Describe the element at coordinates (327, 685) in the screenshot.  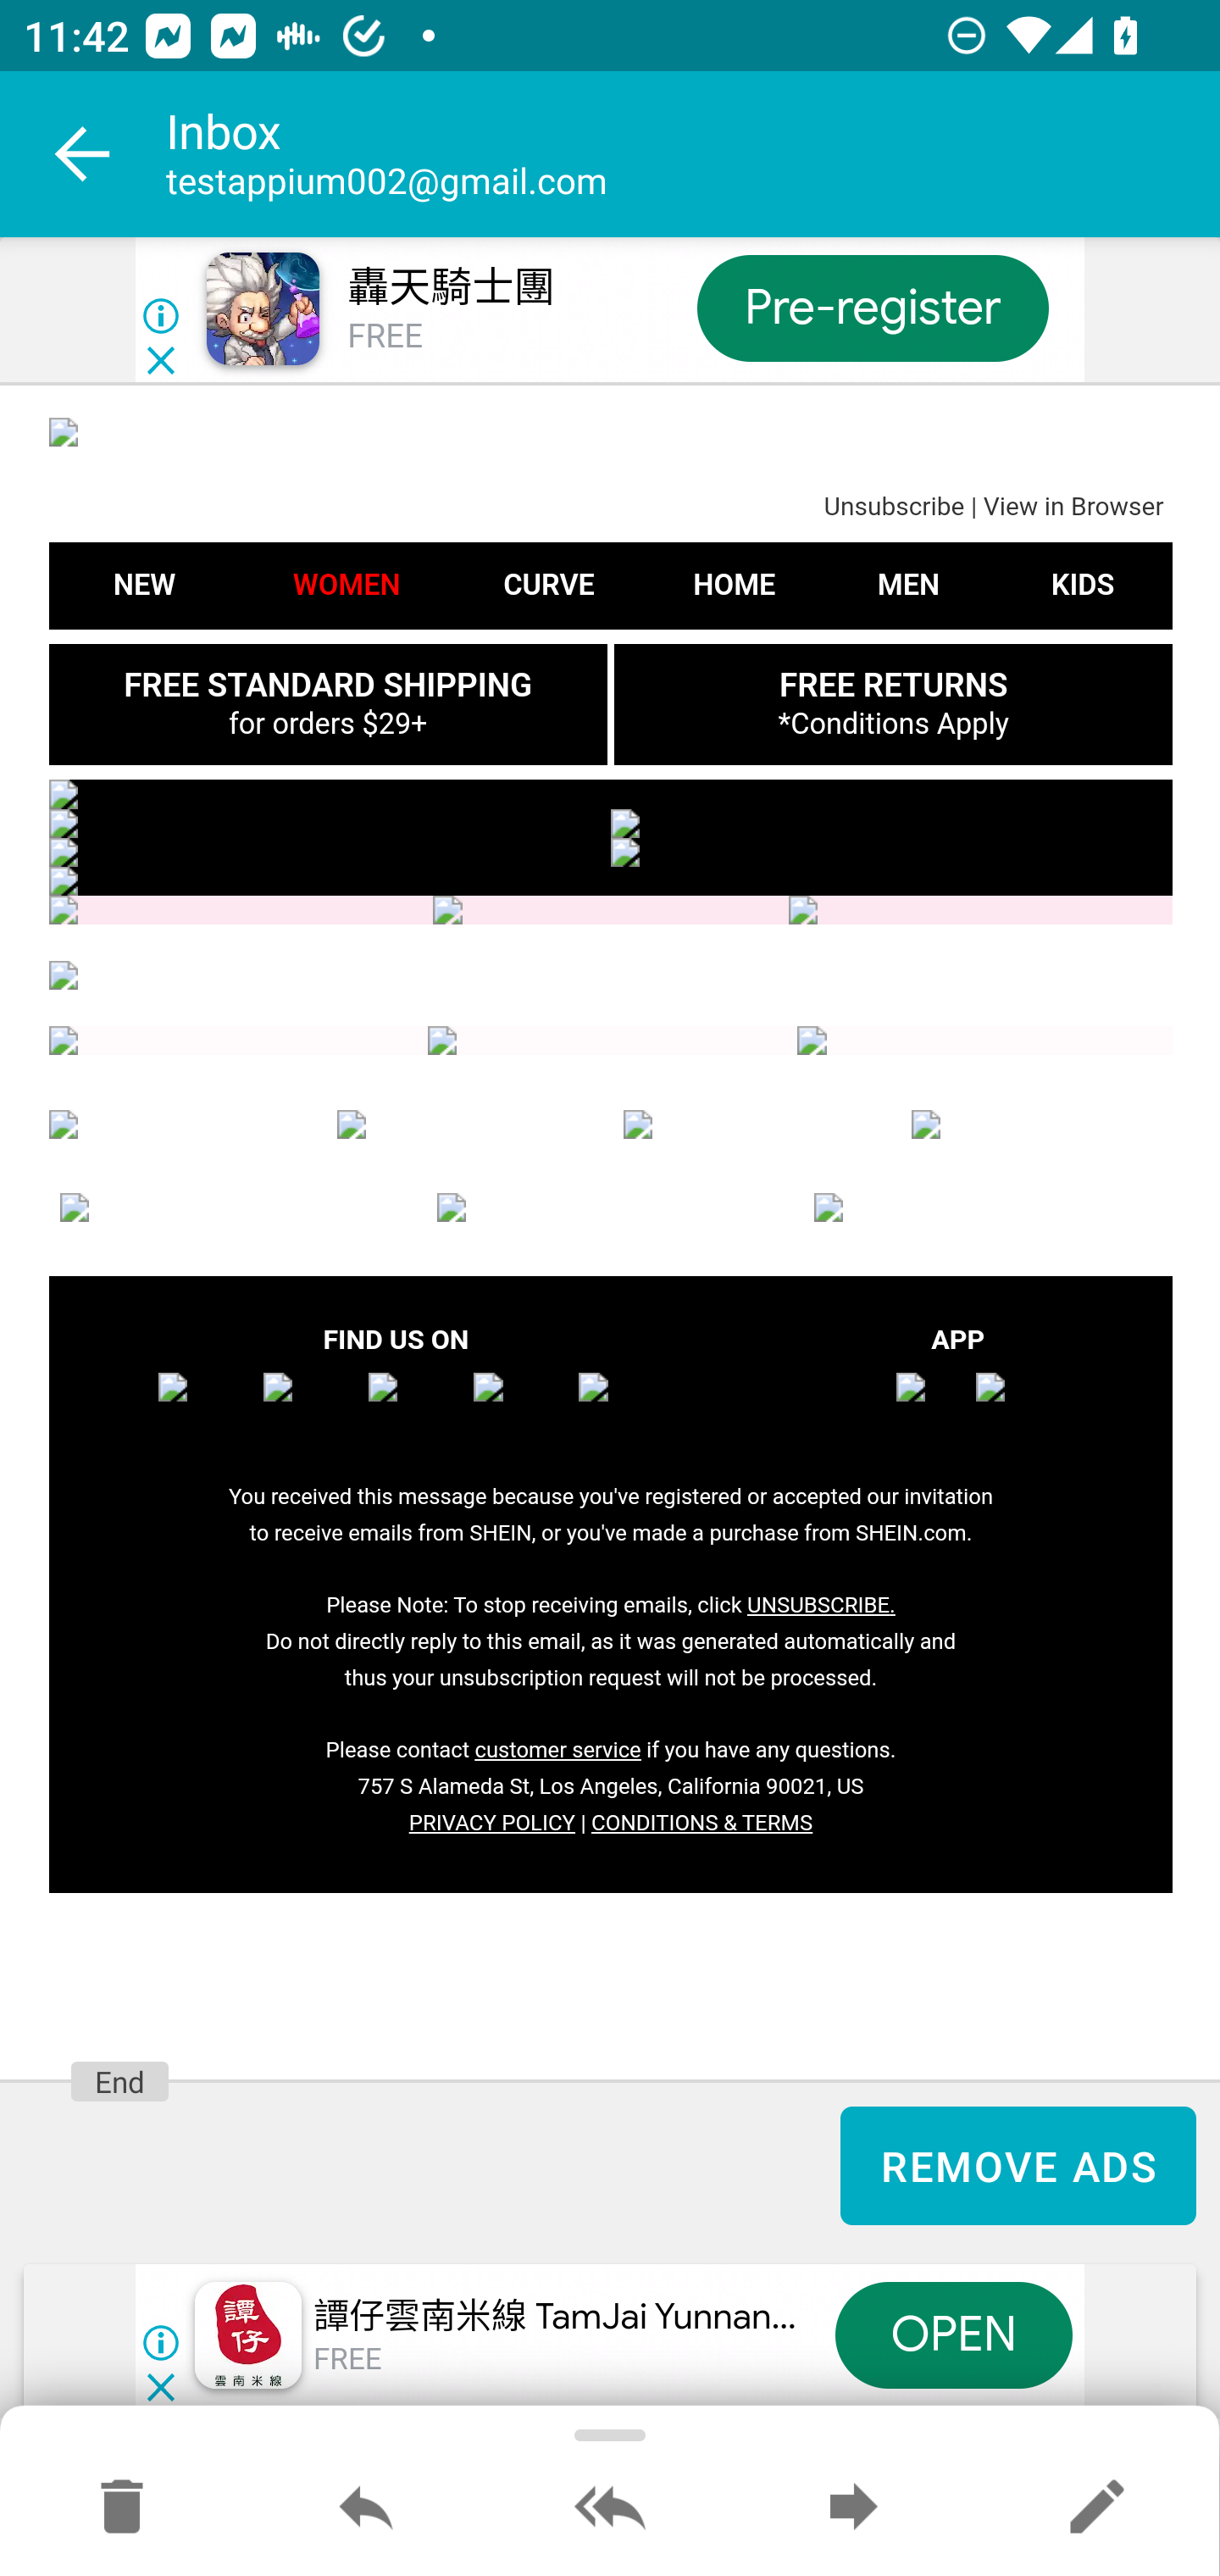
I see `FREE STANDARD SHIPPING` at that location.